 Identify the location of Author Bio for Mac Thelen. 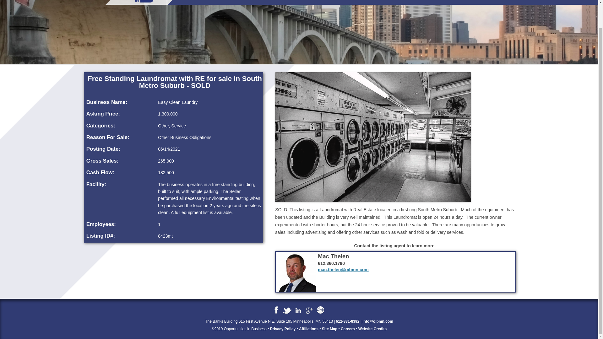
(333, 256).